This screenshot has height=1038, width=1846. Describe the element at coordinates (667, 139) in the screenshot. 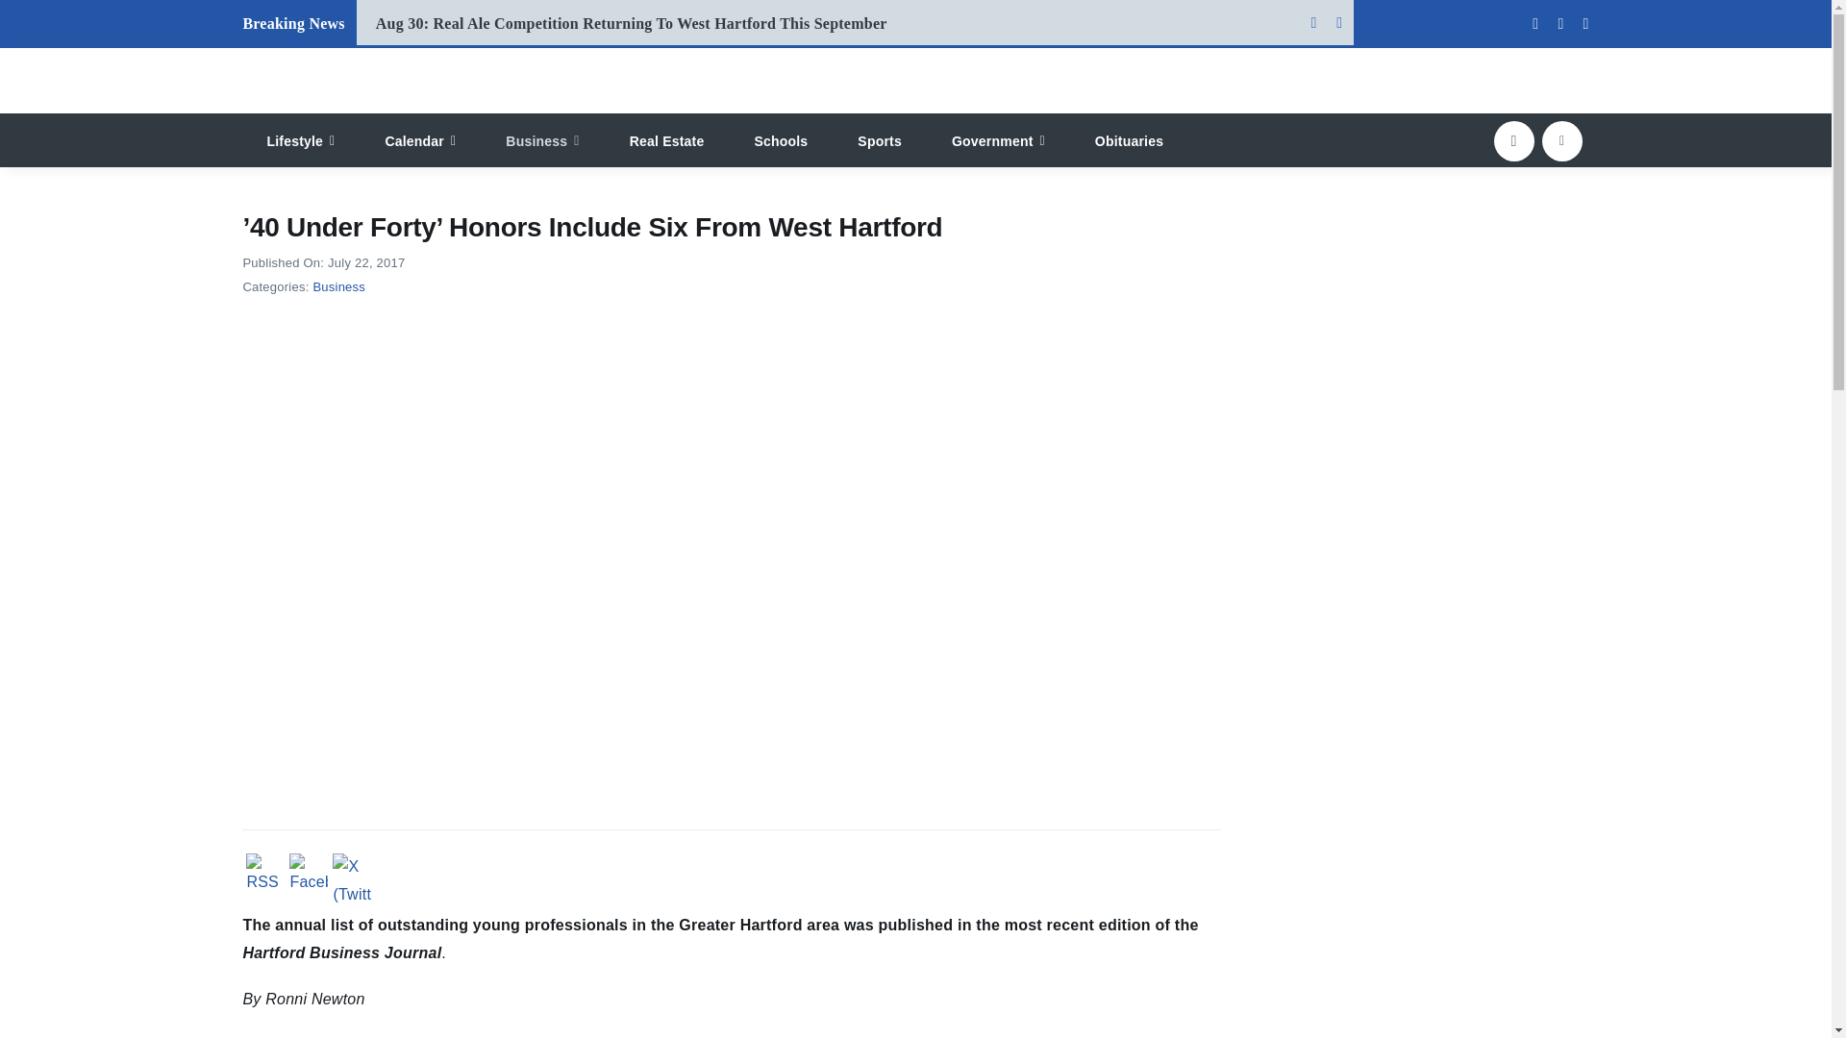

I see `Real Estate` at that location.